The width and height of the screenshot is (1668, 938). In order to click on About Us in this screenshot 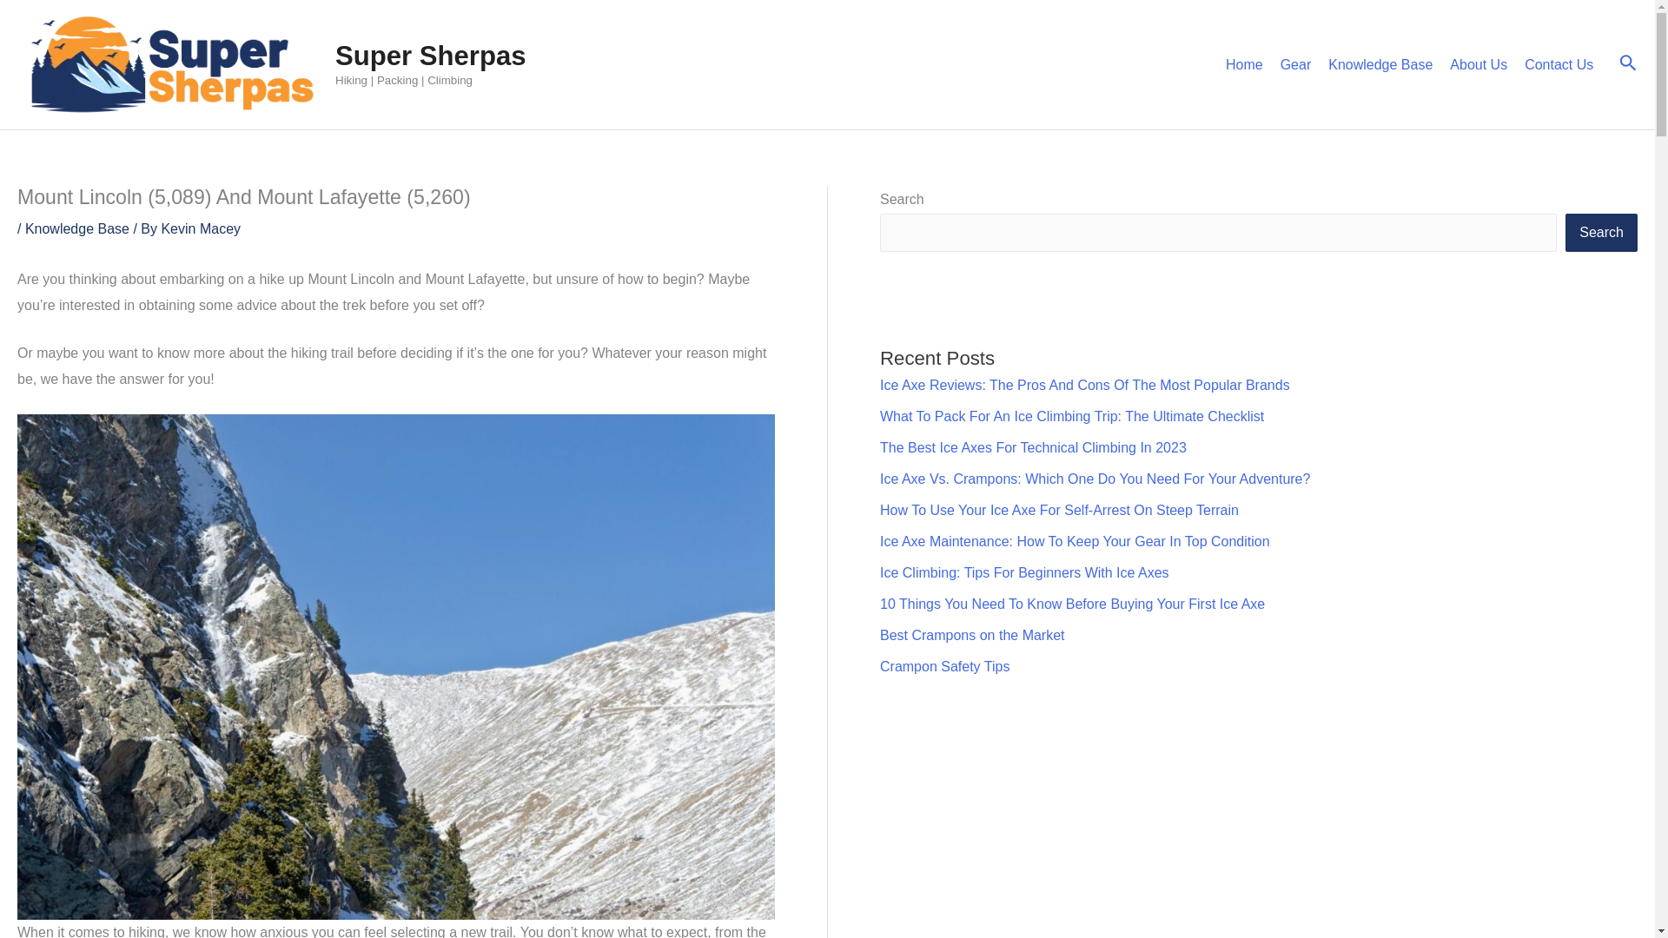, I will do `click(1479, 64)`.